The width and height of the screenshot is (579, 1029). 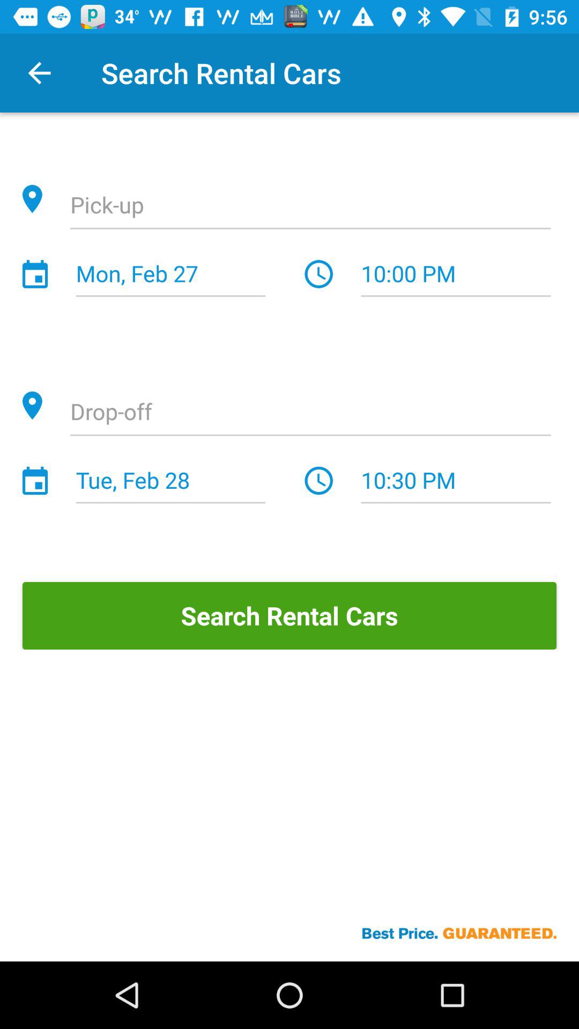 What do you see at coordinates (310, 206) in the screenshot?
I see `launch icon above the mon, feb 27` at bounding box center [310, 206].